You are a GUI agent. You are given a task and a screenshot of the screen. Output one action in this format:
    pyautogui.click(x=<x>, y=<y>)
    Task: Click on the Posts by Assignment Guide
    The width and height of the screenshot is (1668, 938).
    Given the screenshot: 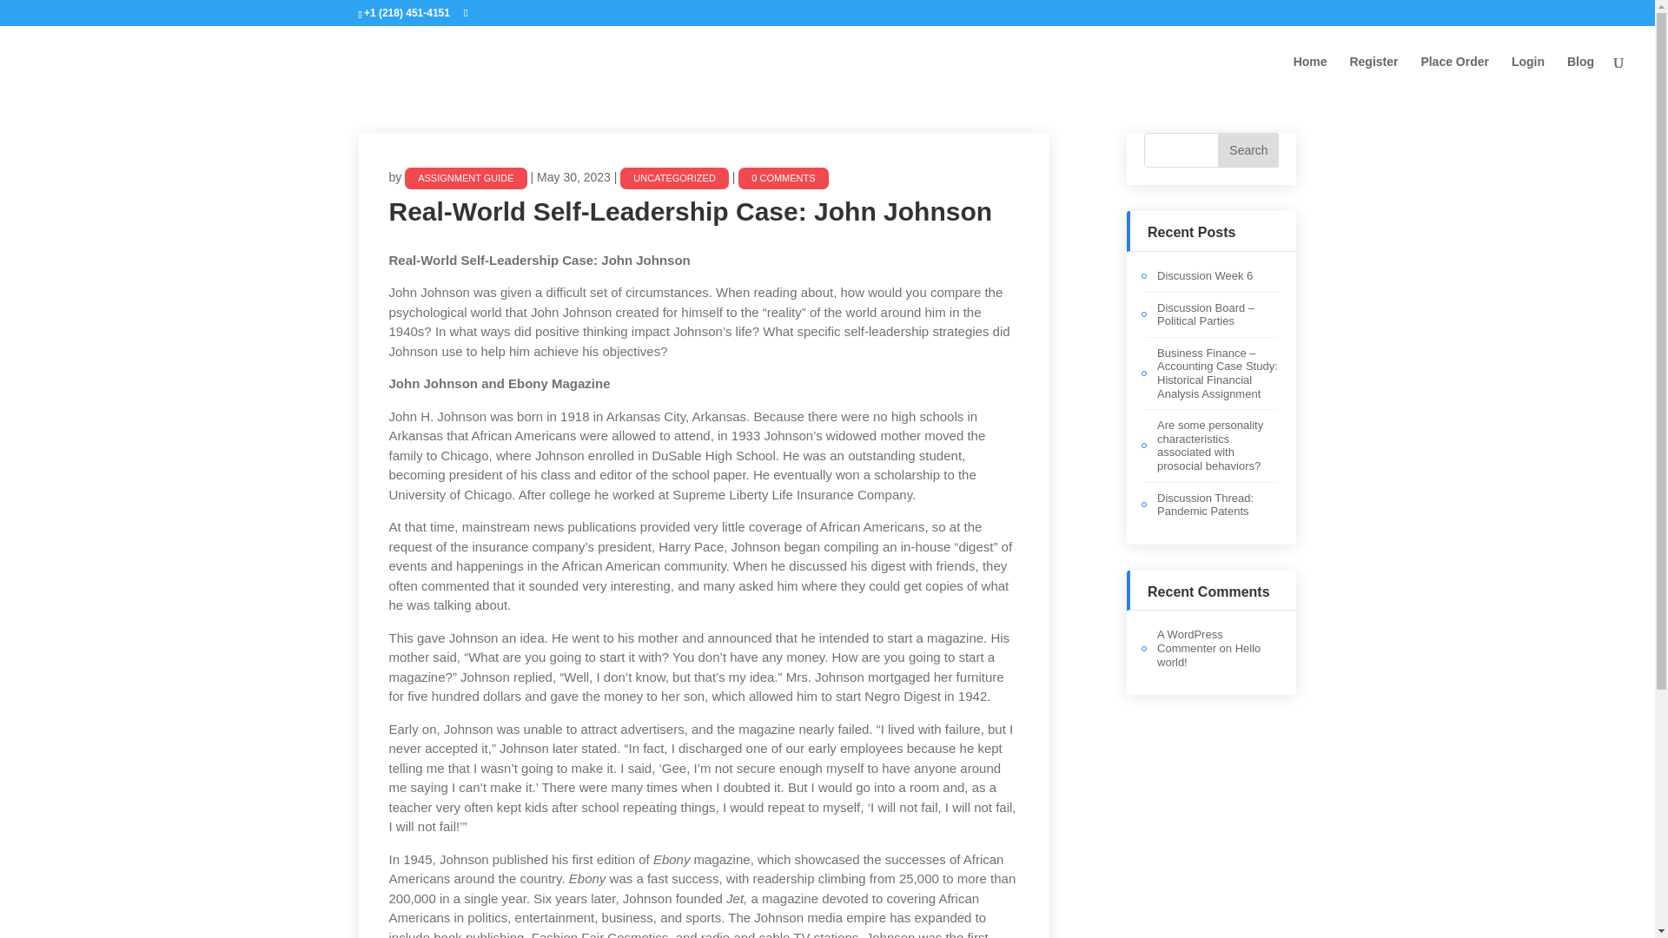 What is the action you would take?
    pyautogui.click(x=466, y=179)
    